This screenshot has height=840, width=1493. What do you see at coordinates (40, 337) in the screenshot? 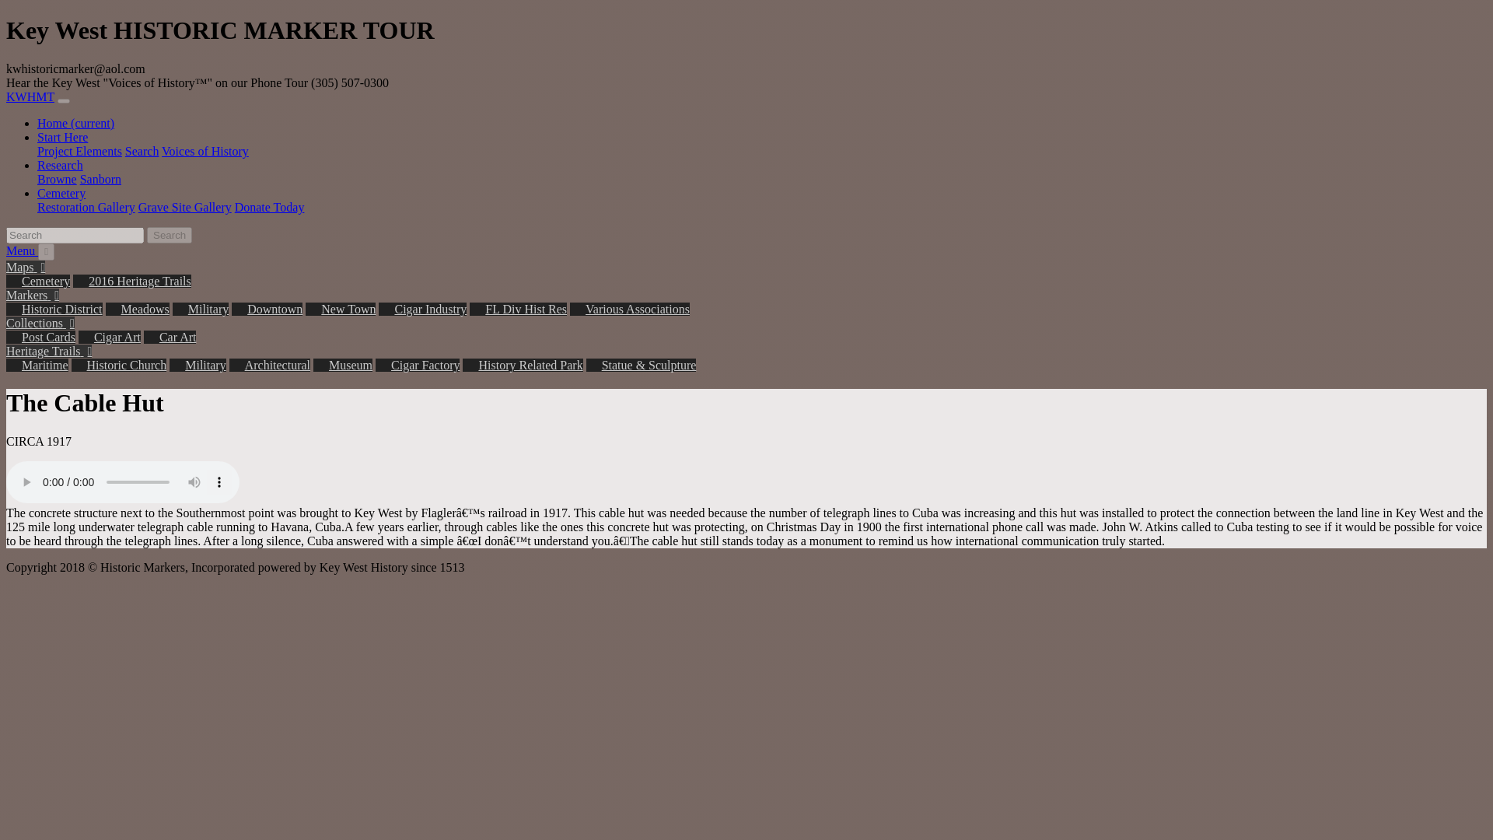
I see `Post Cards` at bounding box center [40, 337].